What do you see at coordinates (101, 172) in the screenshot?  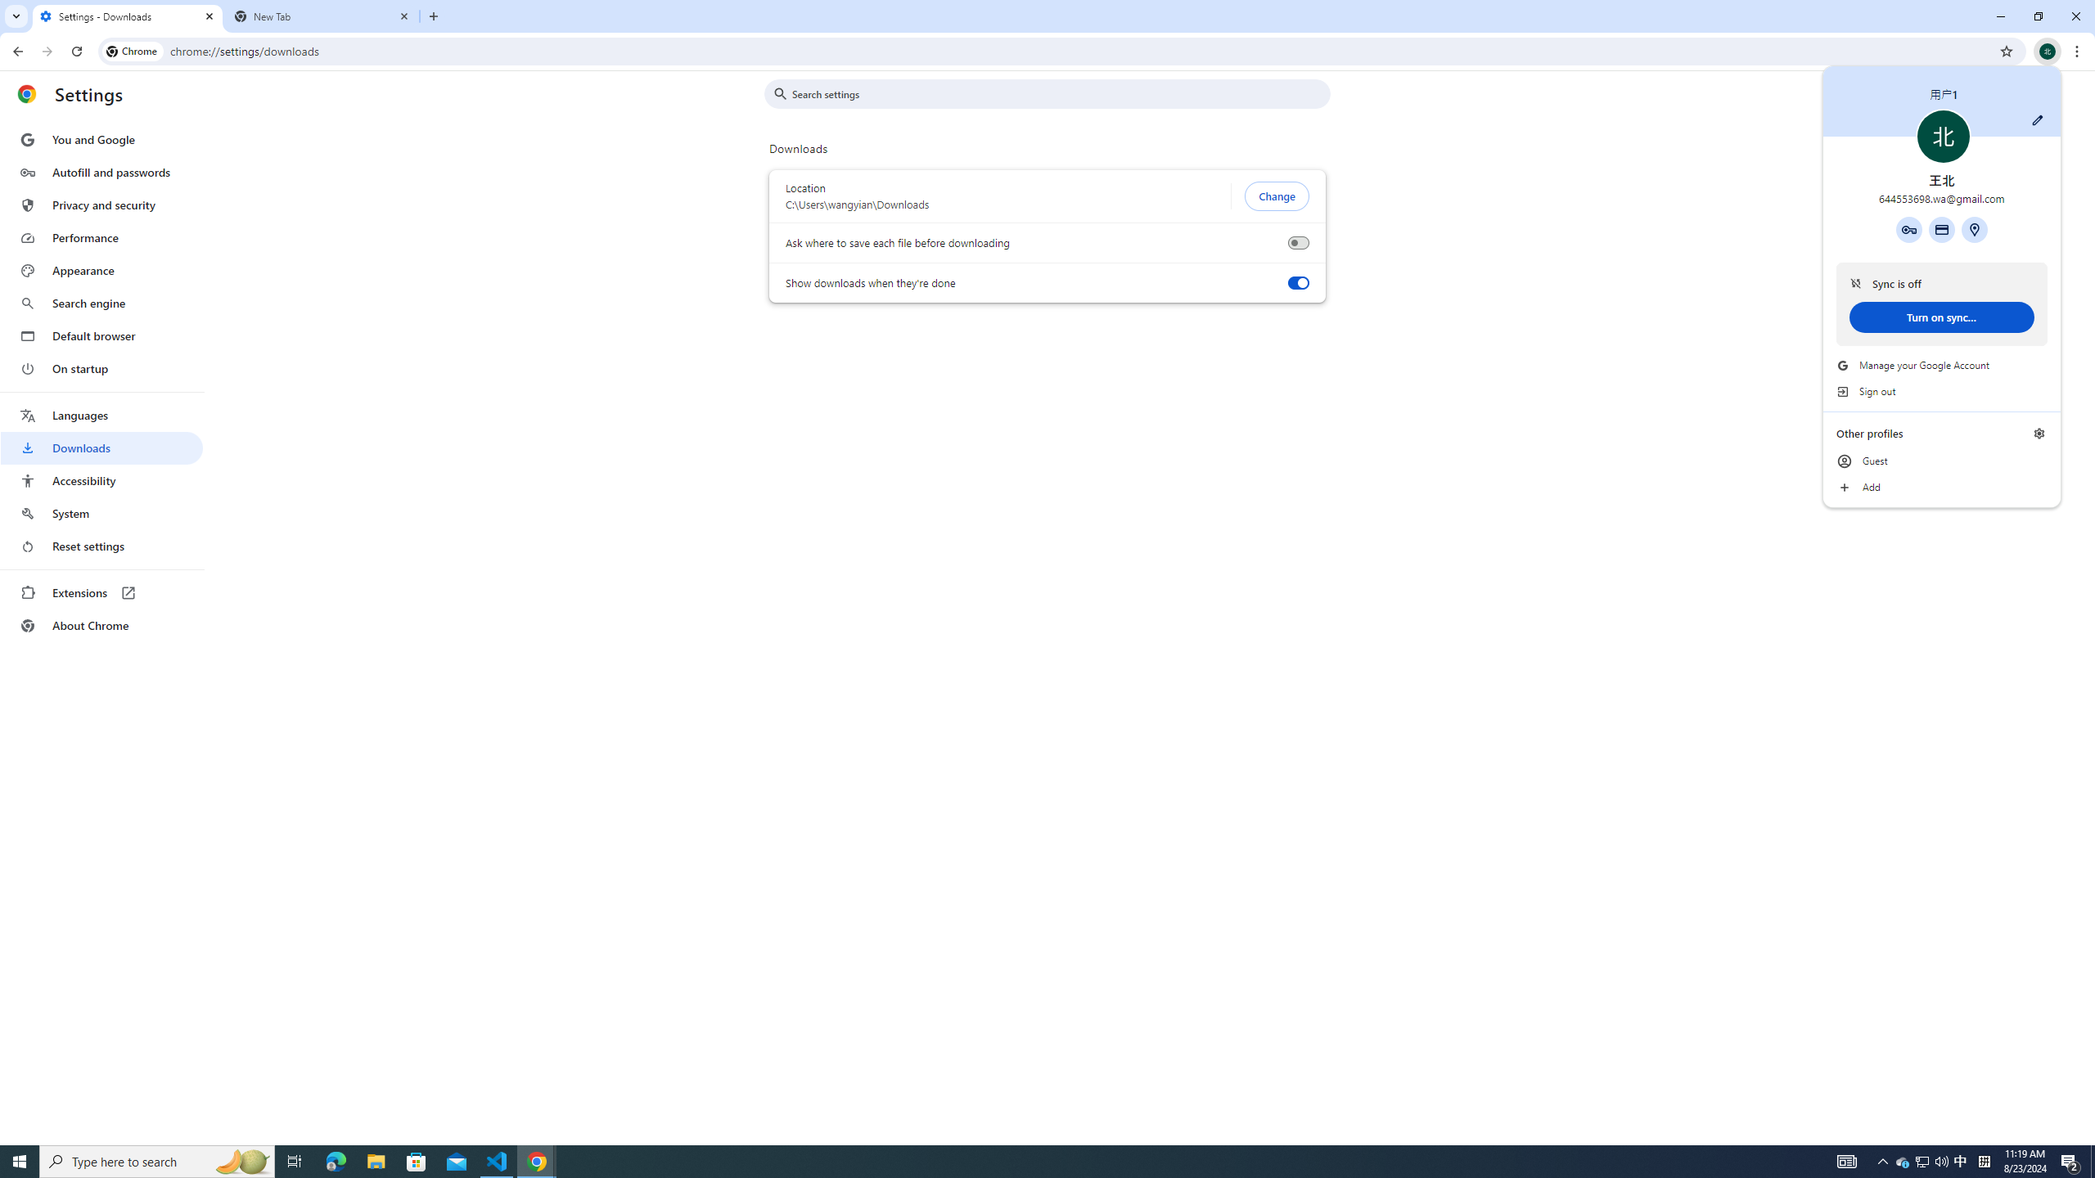 I see `Autofill and passwords` at bounding box center [101, 172].